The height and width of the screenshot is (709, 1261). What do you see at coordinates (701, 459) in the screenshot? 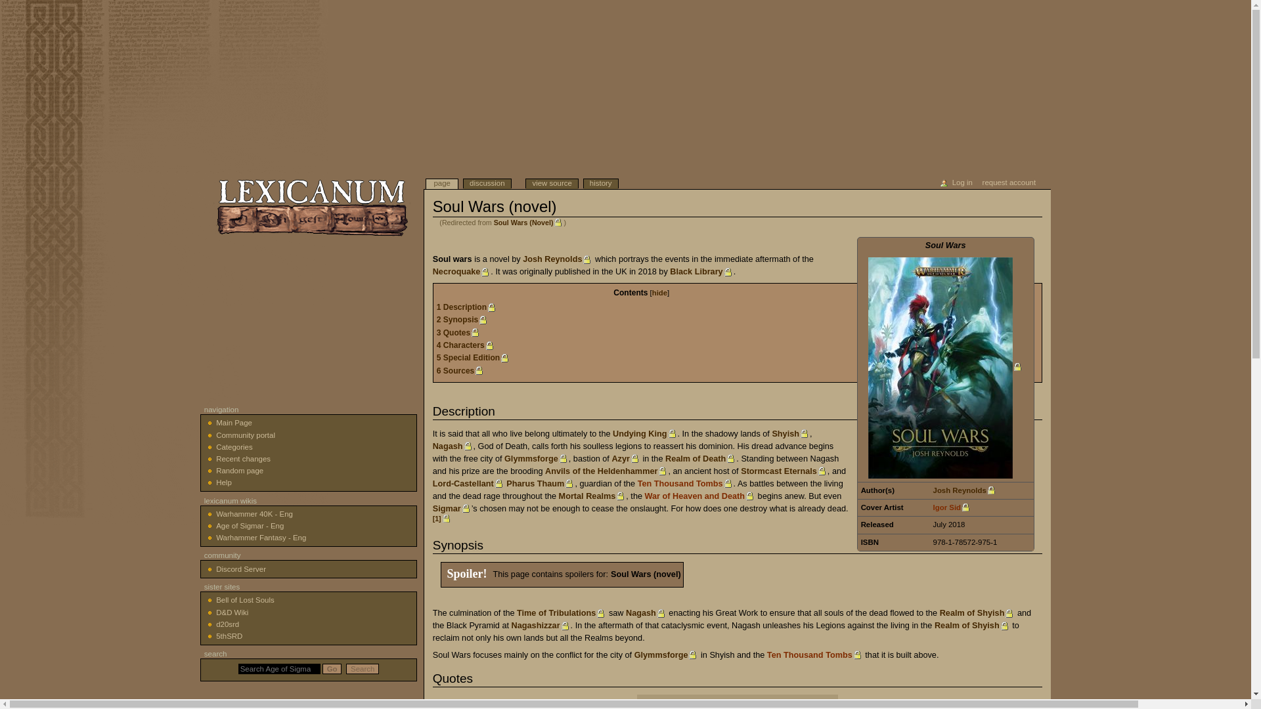
I see `Realm of Death` at bounding box center [701, 459].